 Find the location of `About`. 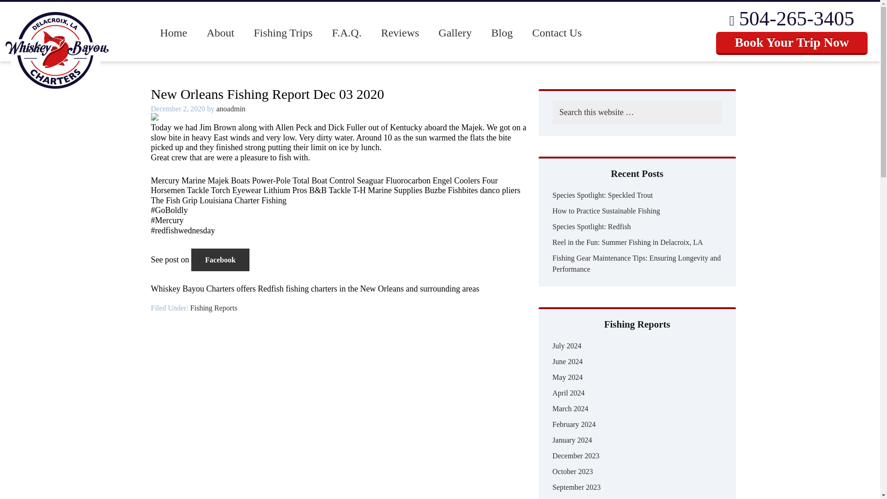

About is located at coordinates (220, 33).